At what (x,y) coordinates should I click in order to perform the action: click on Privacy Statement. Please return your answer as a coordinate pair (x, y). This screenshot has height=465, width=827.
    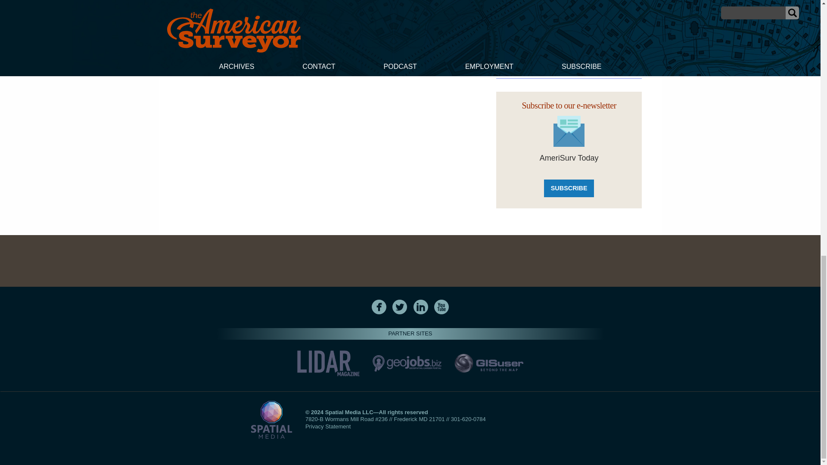
    Looking at the image, I should click on (328, 426).